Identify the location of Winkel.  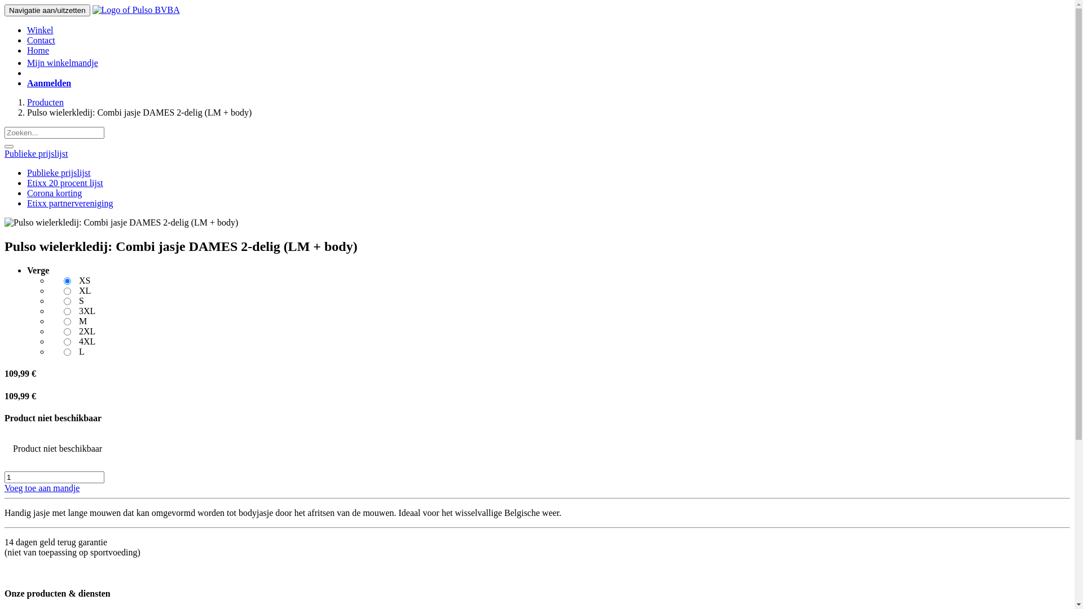
(40, 30).